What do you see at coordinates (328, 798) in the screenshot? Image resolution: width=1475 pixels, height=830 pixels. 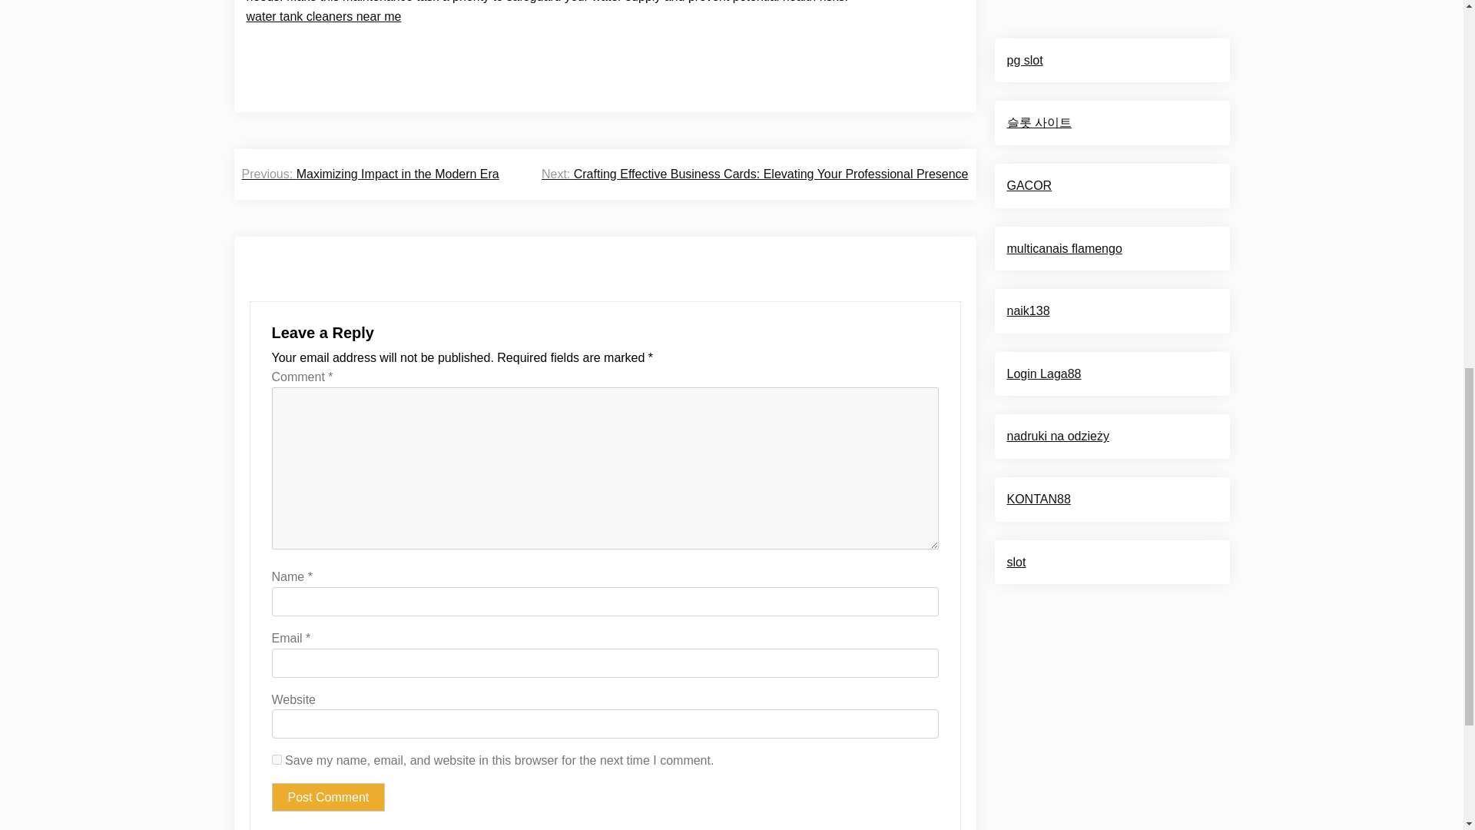 I see `Post Comment` at bounding box center [328, 798].